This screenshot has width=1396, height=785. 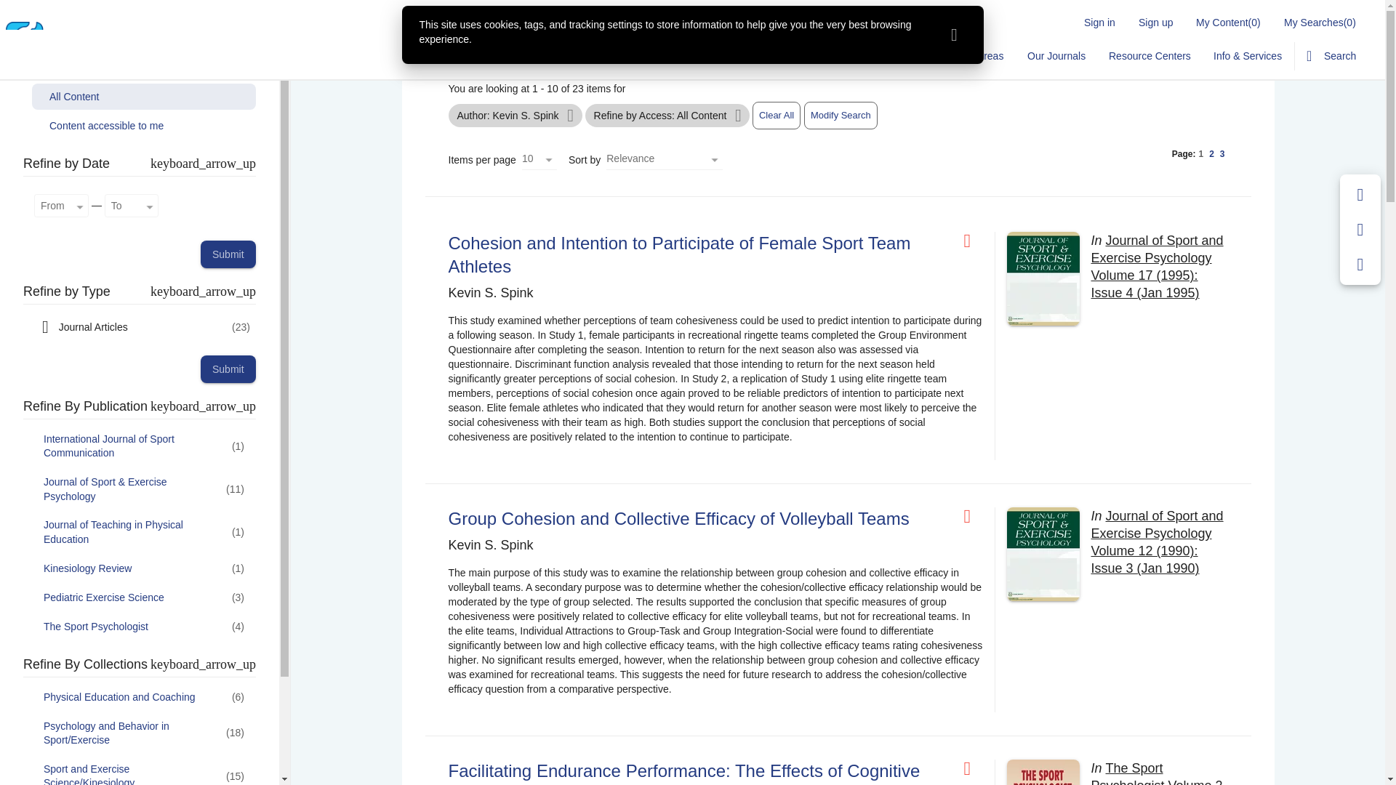 What do you see at coordinates (713, 56) in the screenshot?
I see `Home` at bounding box center [713, 56].